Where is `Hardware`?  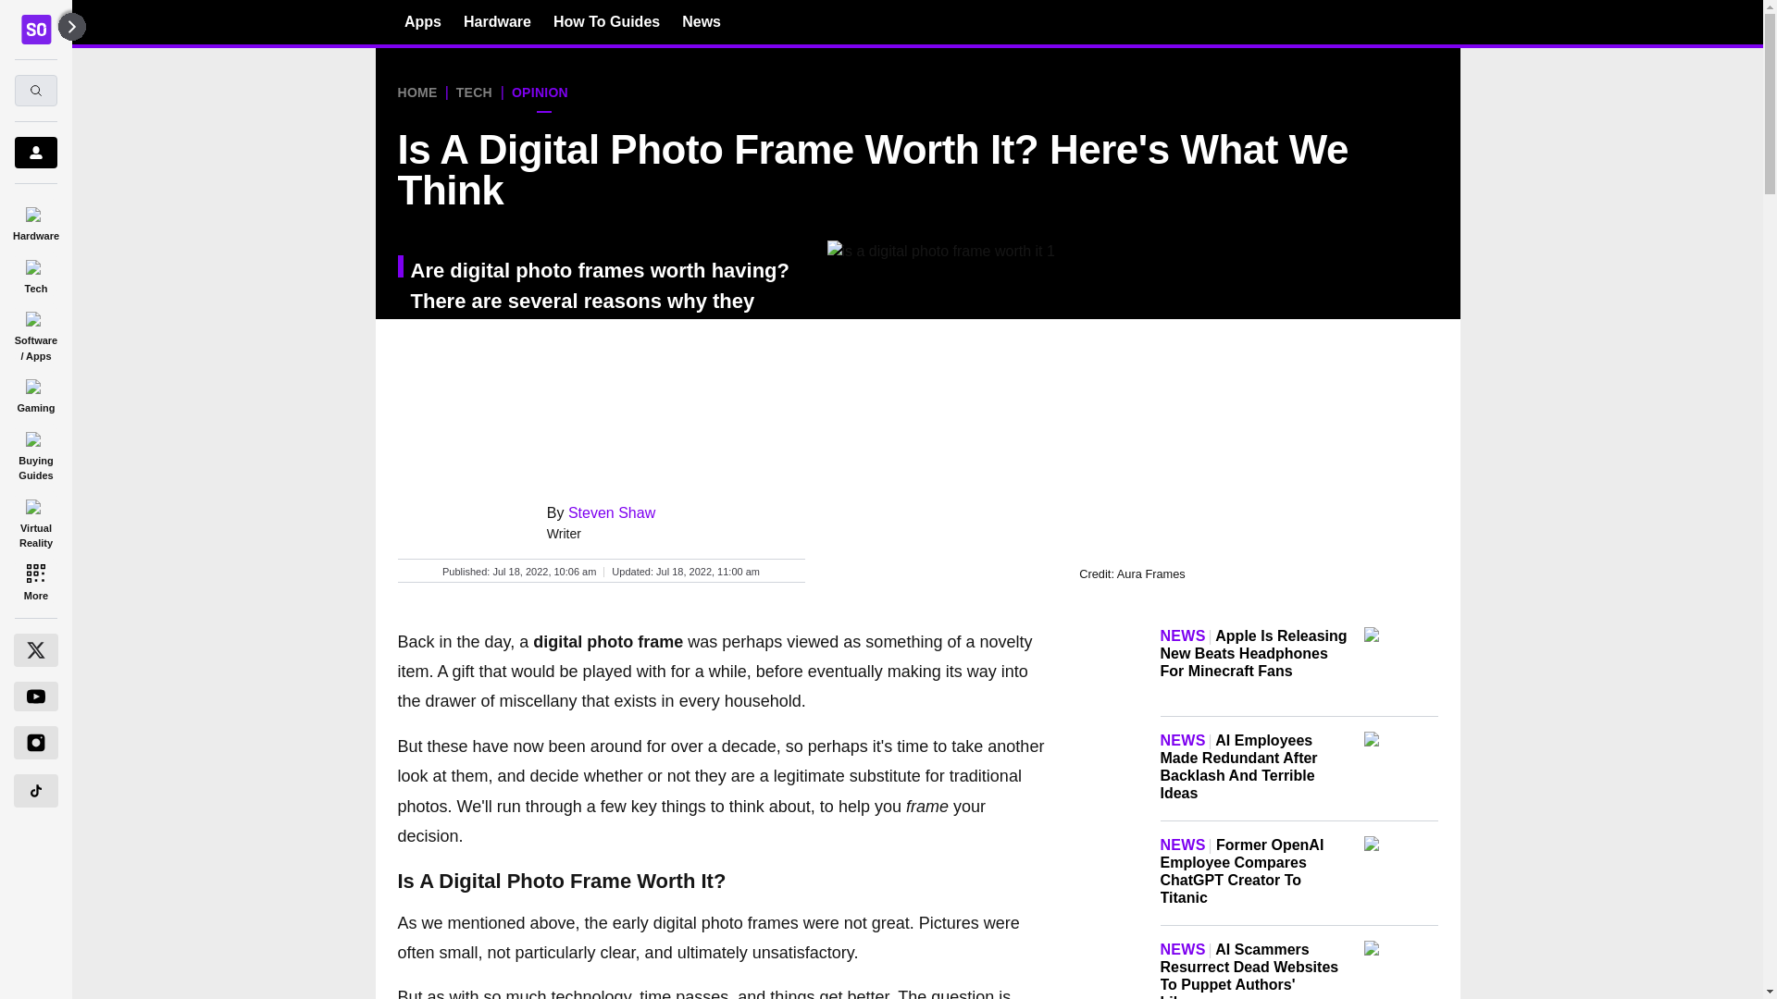
Hardware is located at coordinates (35, 220).